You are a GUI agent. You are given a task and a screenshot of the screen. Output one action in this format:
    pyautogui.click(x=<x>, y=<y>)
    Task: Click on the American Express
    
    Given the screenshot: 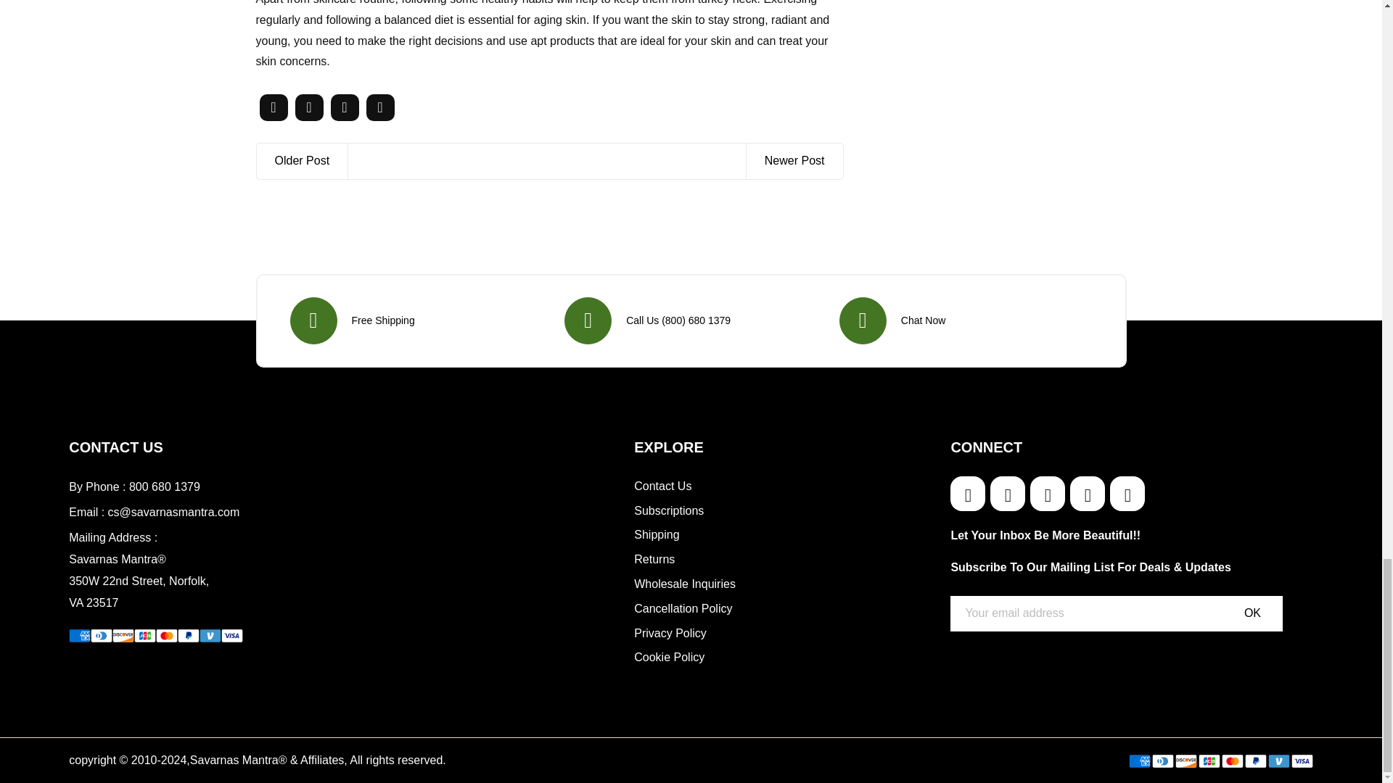 What is the action you would take?
    pyautogui.click(x=79, y=635)
    